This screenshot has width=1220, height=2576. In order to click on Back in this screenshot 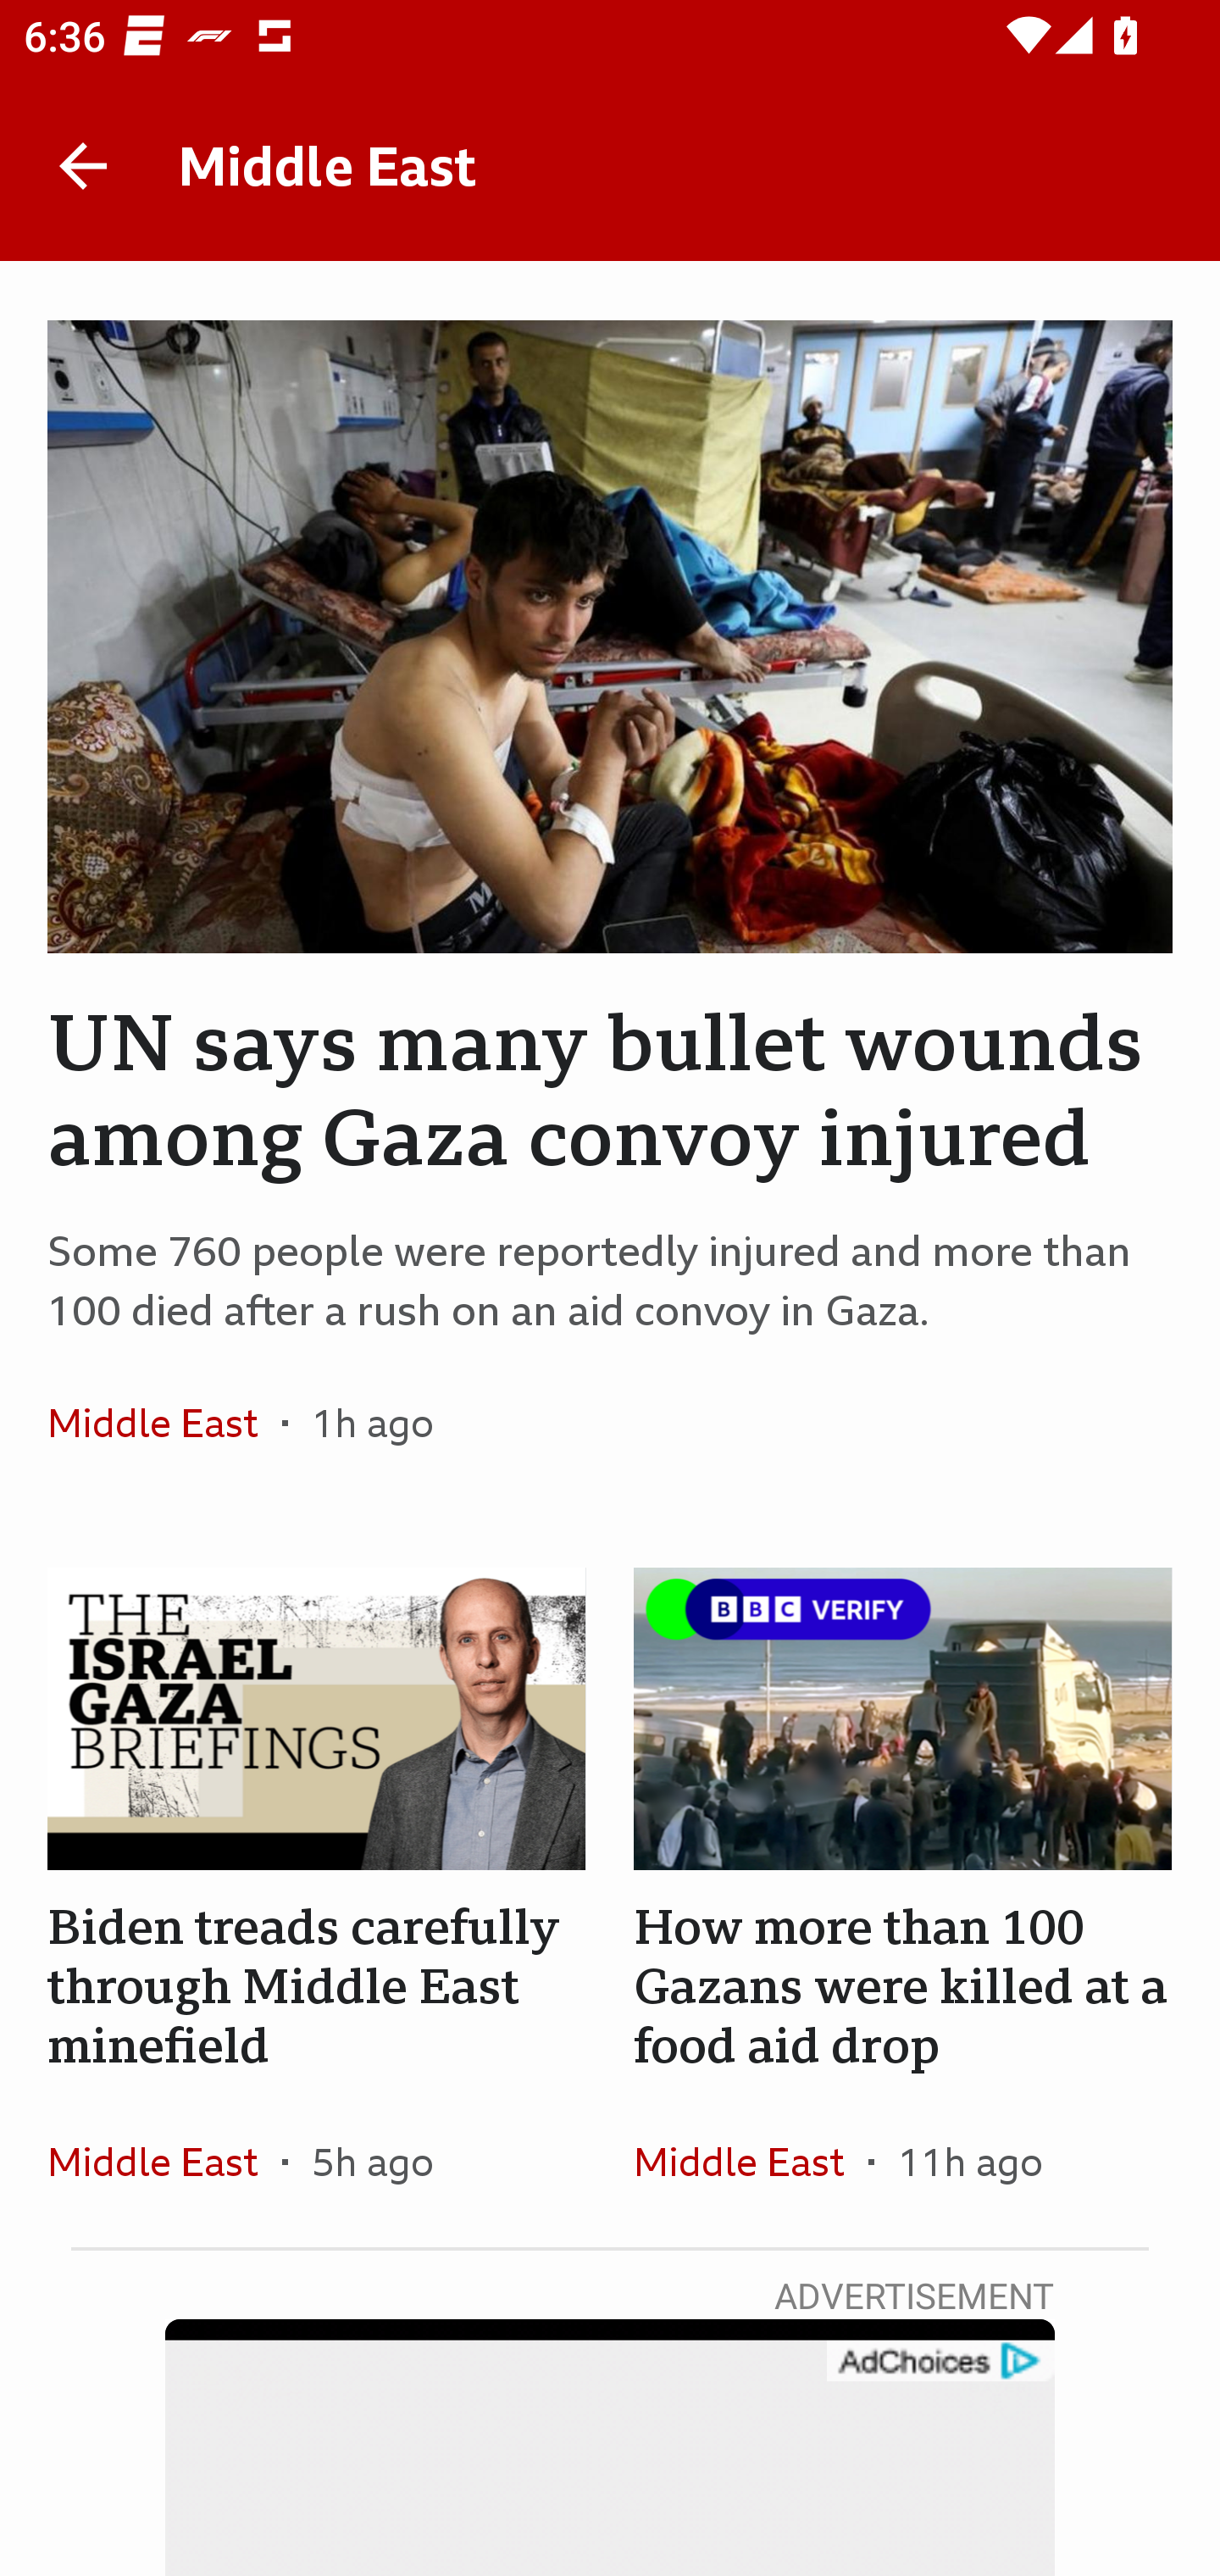, I will do `click(83, 166)`.